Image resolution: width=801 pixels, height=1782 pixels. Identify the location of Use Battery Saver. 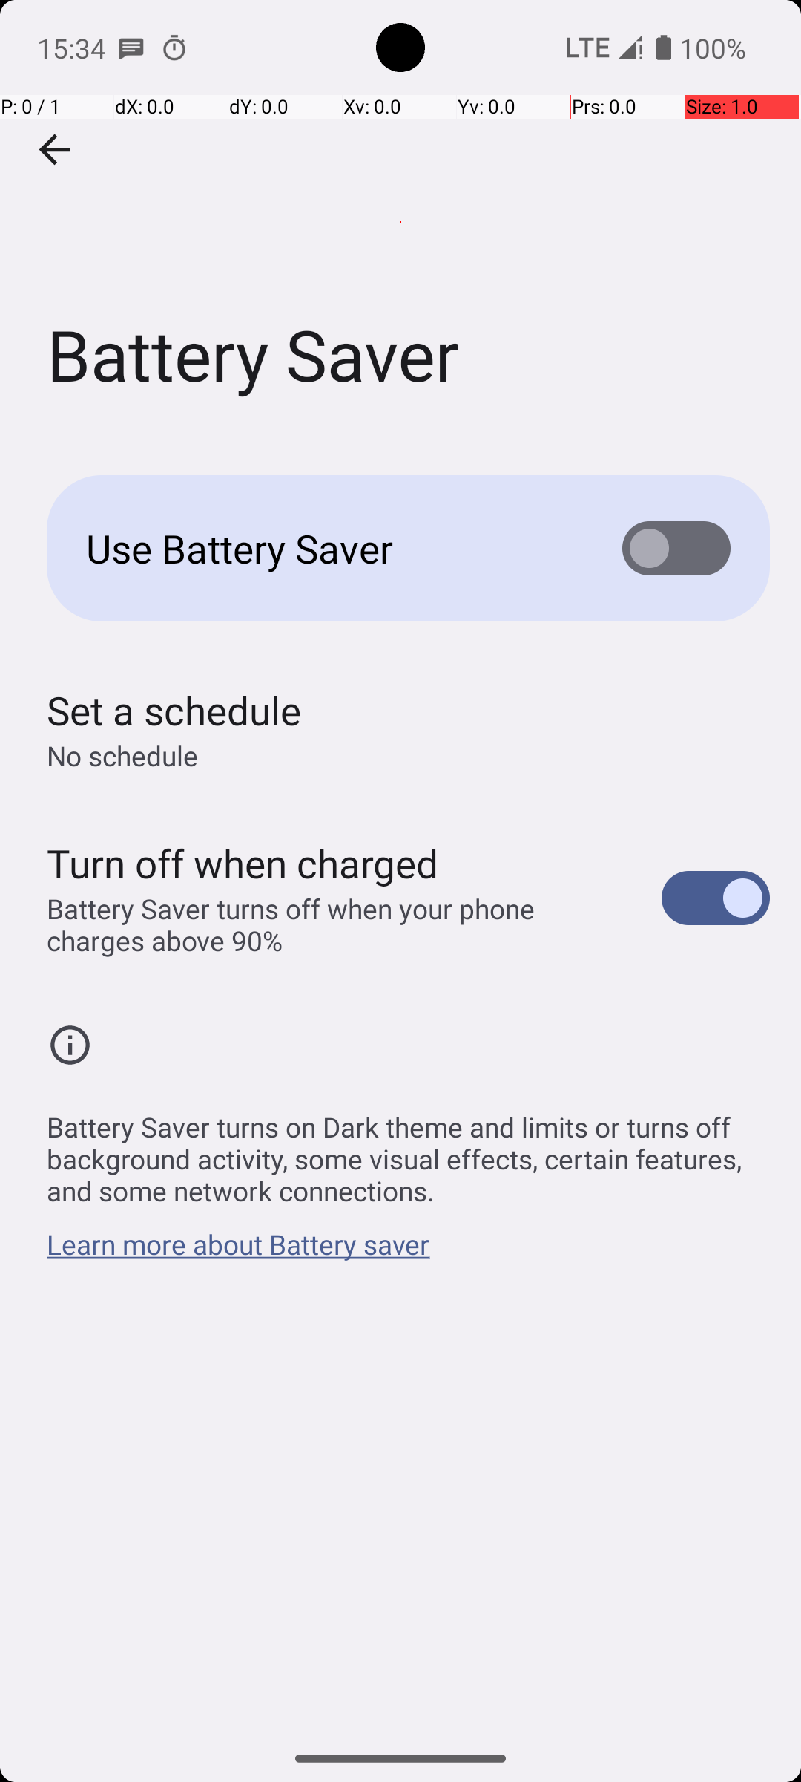
(331, 548).